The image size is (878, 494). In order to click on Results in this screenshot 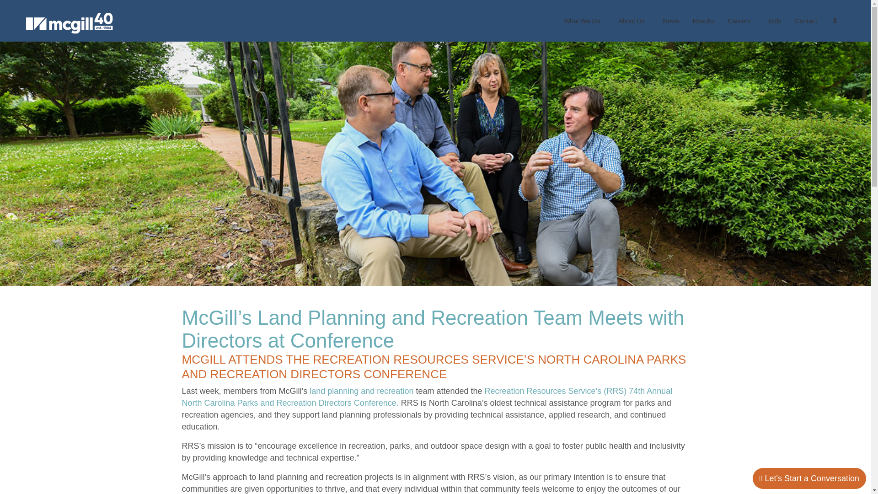, I will do `click(703, 21)`.